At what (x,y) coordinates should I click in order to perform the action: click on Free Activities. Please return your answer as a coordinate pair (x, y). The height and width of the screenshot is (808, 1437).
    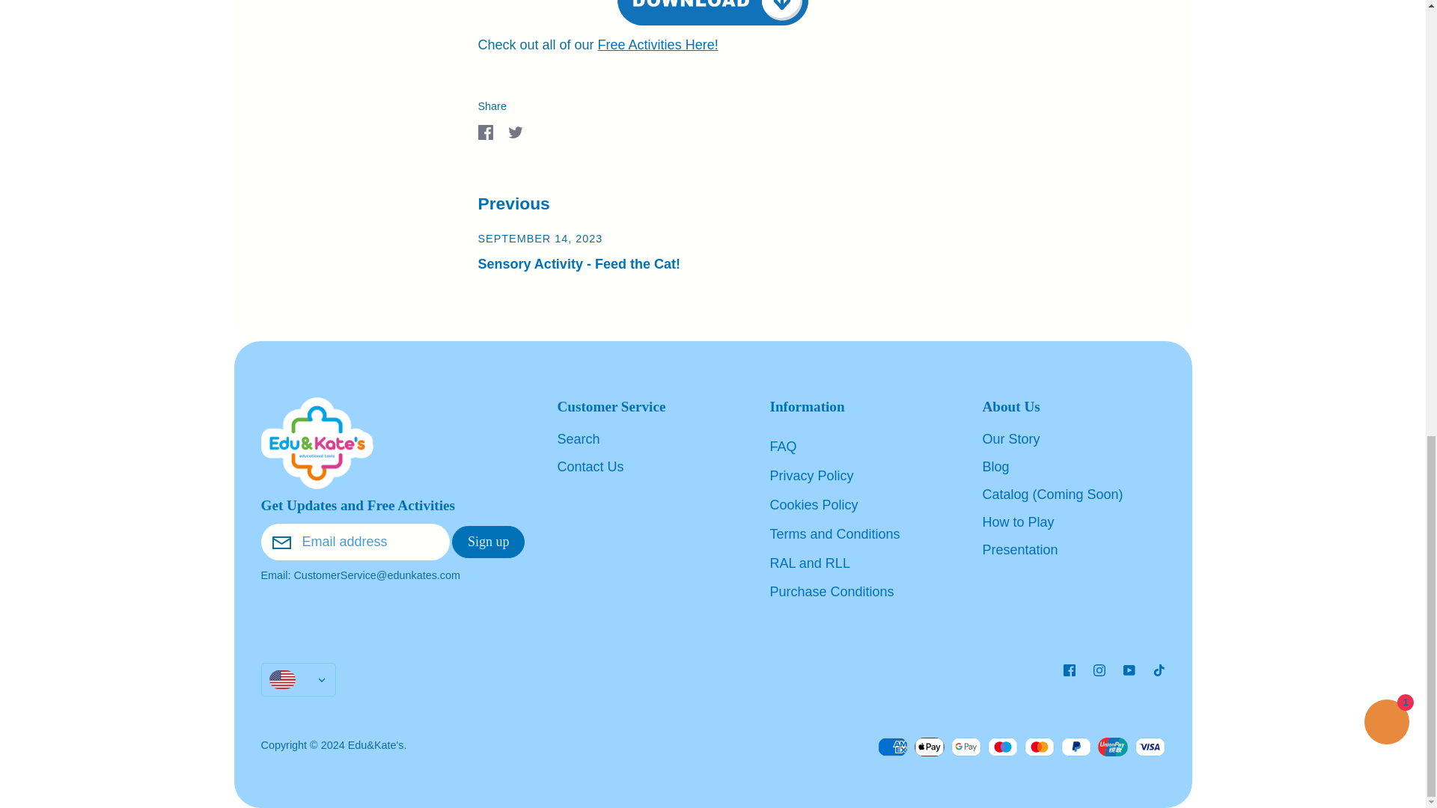
    Looking at the image, I should click on (658, 45).